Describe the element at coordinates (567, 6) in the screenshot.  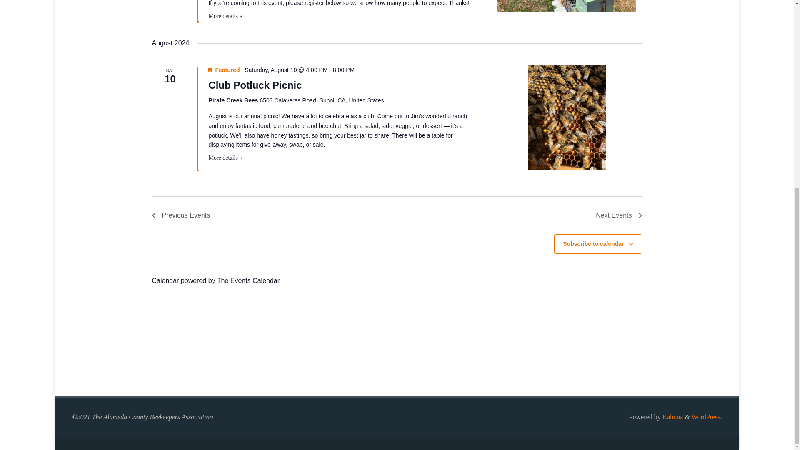
I see `Hive inspection for beginners` at that location.